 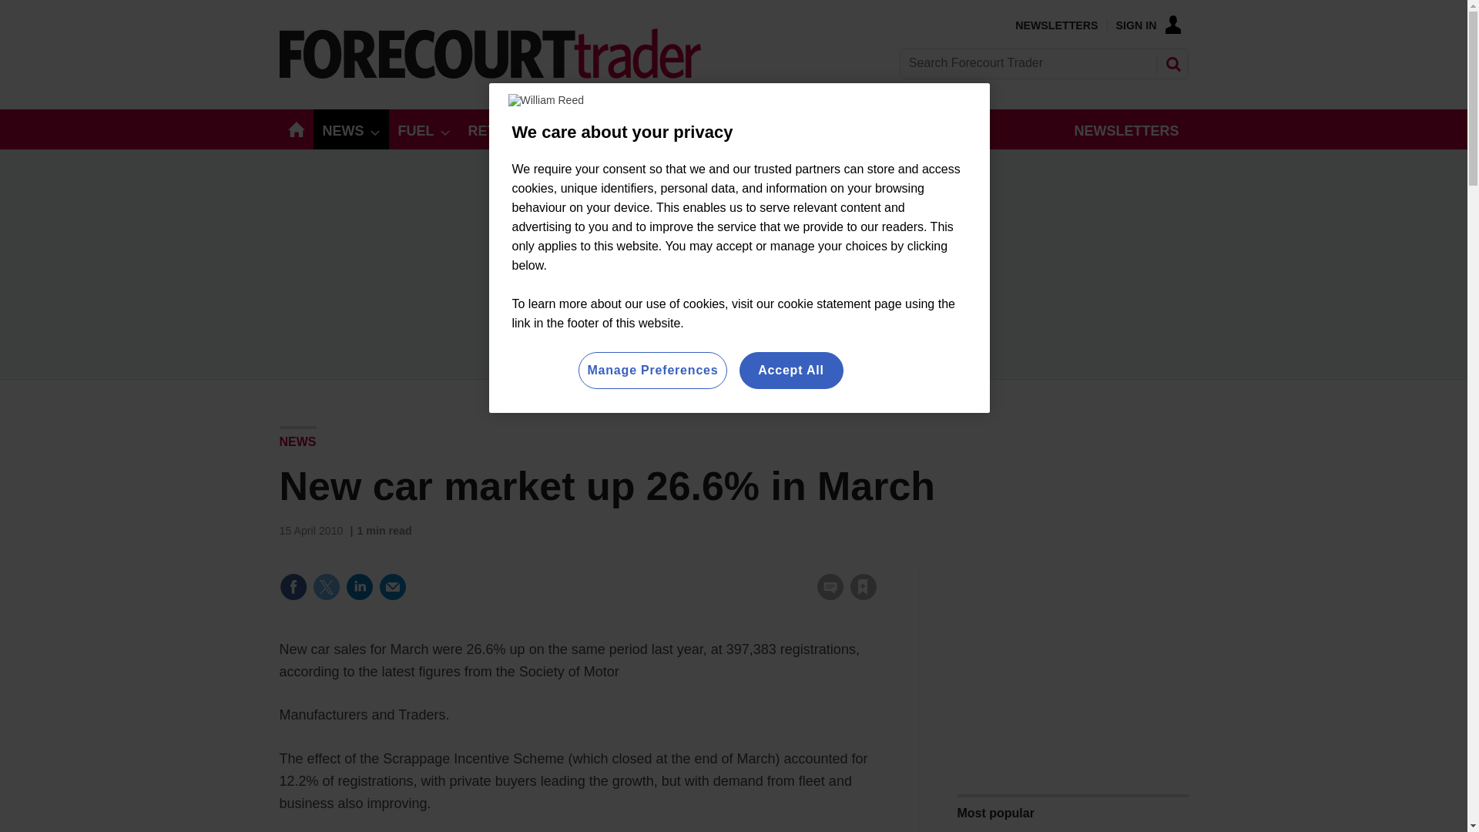 What do you see at coordinates (1148, 25) in the screenshot?
I see `SIGN IN` at bounding box center [1148, 25].